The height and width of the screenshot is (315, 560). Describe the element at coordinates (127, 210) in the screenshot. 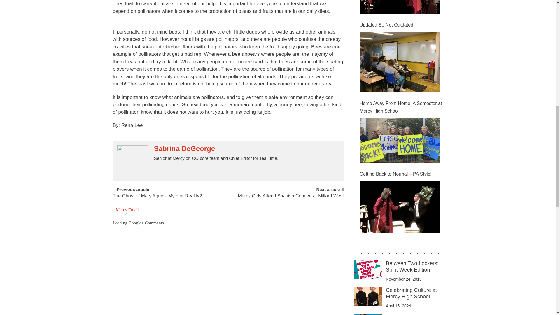

I see `Mercy Email` at that location.